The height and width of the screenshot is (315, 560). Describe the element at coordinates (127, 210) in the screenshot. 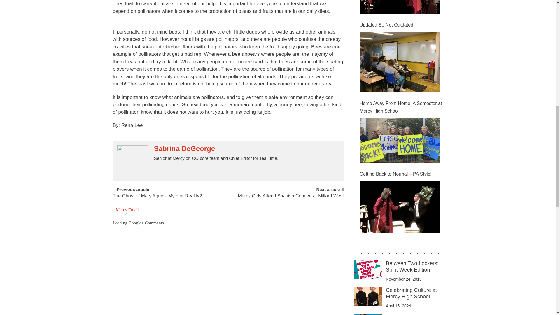

I see `Mercy Email` at that location.